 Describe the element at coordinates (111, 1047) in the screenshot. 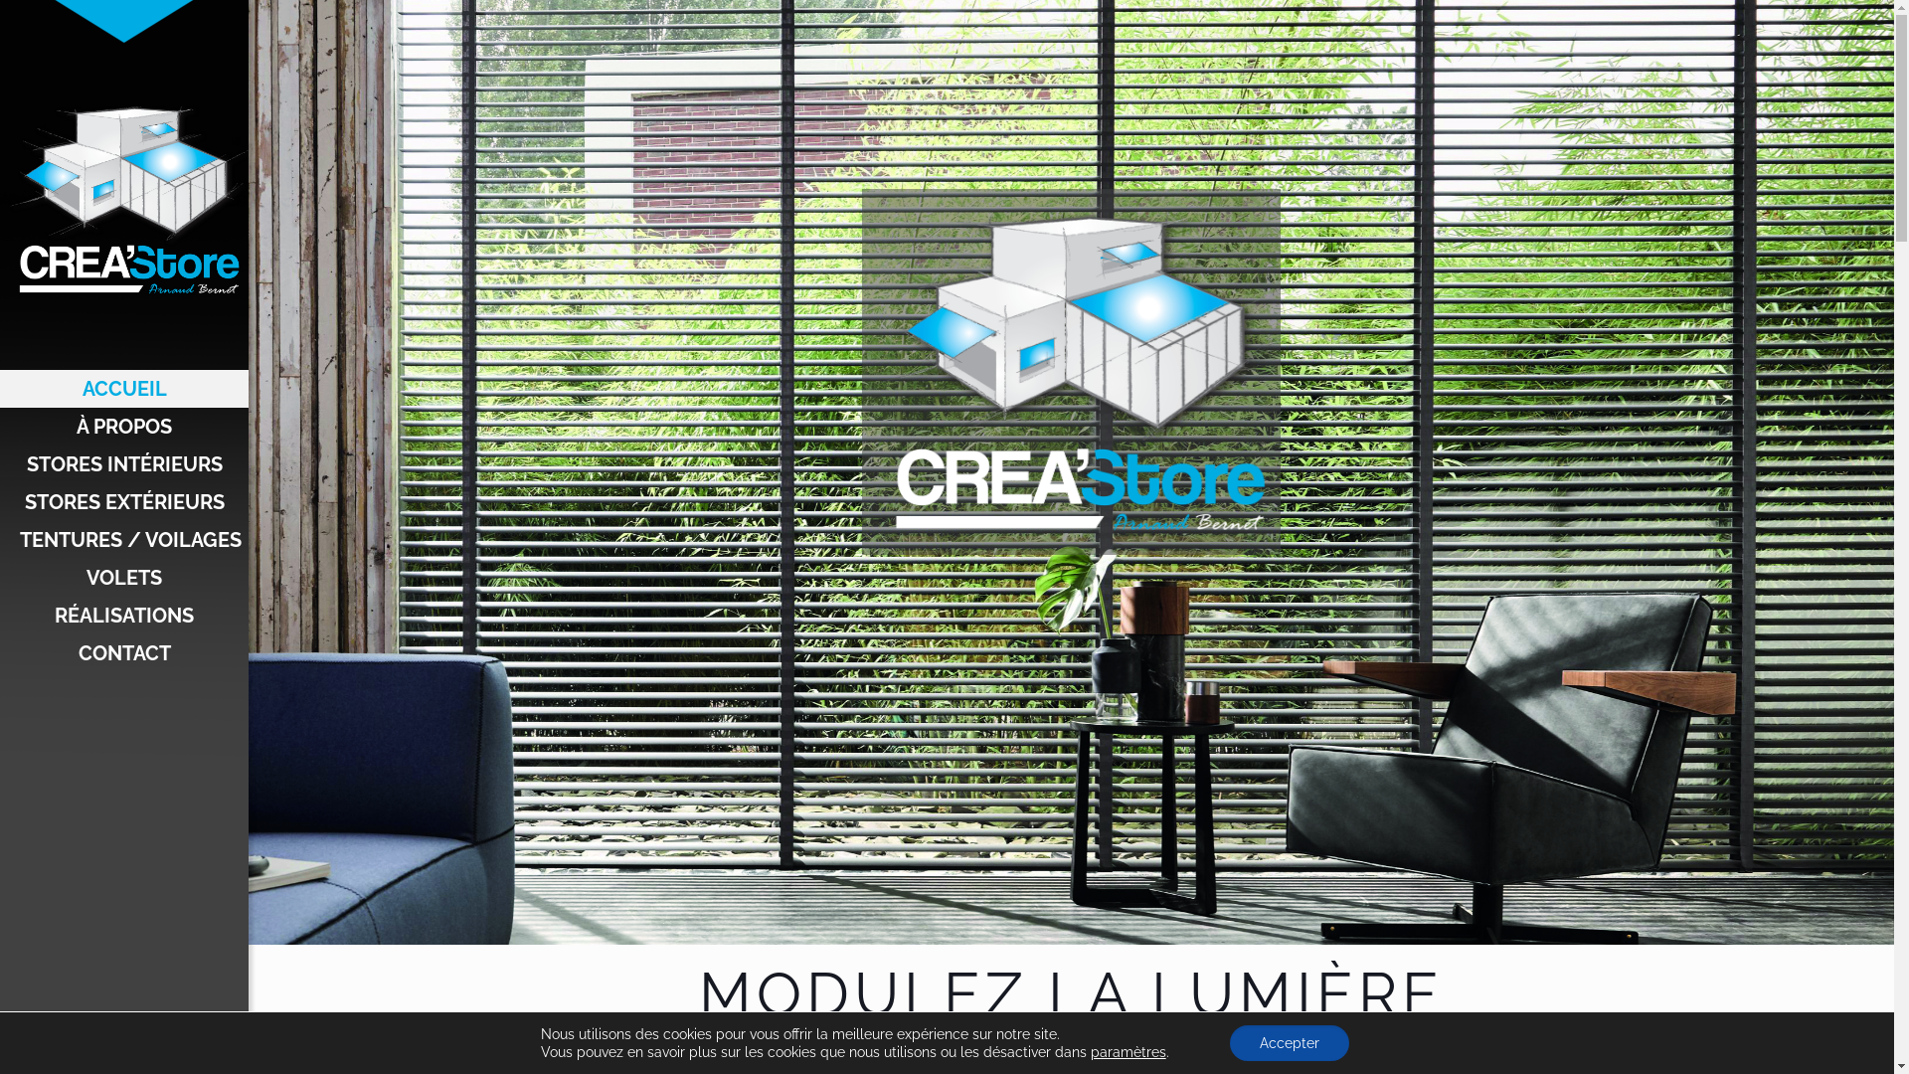

I see `Facebook` at that location.